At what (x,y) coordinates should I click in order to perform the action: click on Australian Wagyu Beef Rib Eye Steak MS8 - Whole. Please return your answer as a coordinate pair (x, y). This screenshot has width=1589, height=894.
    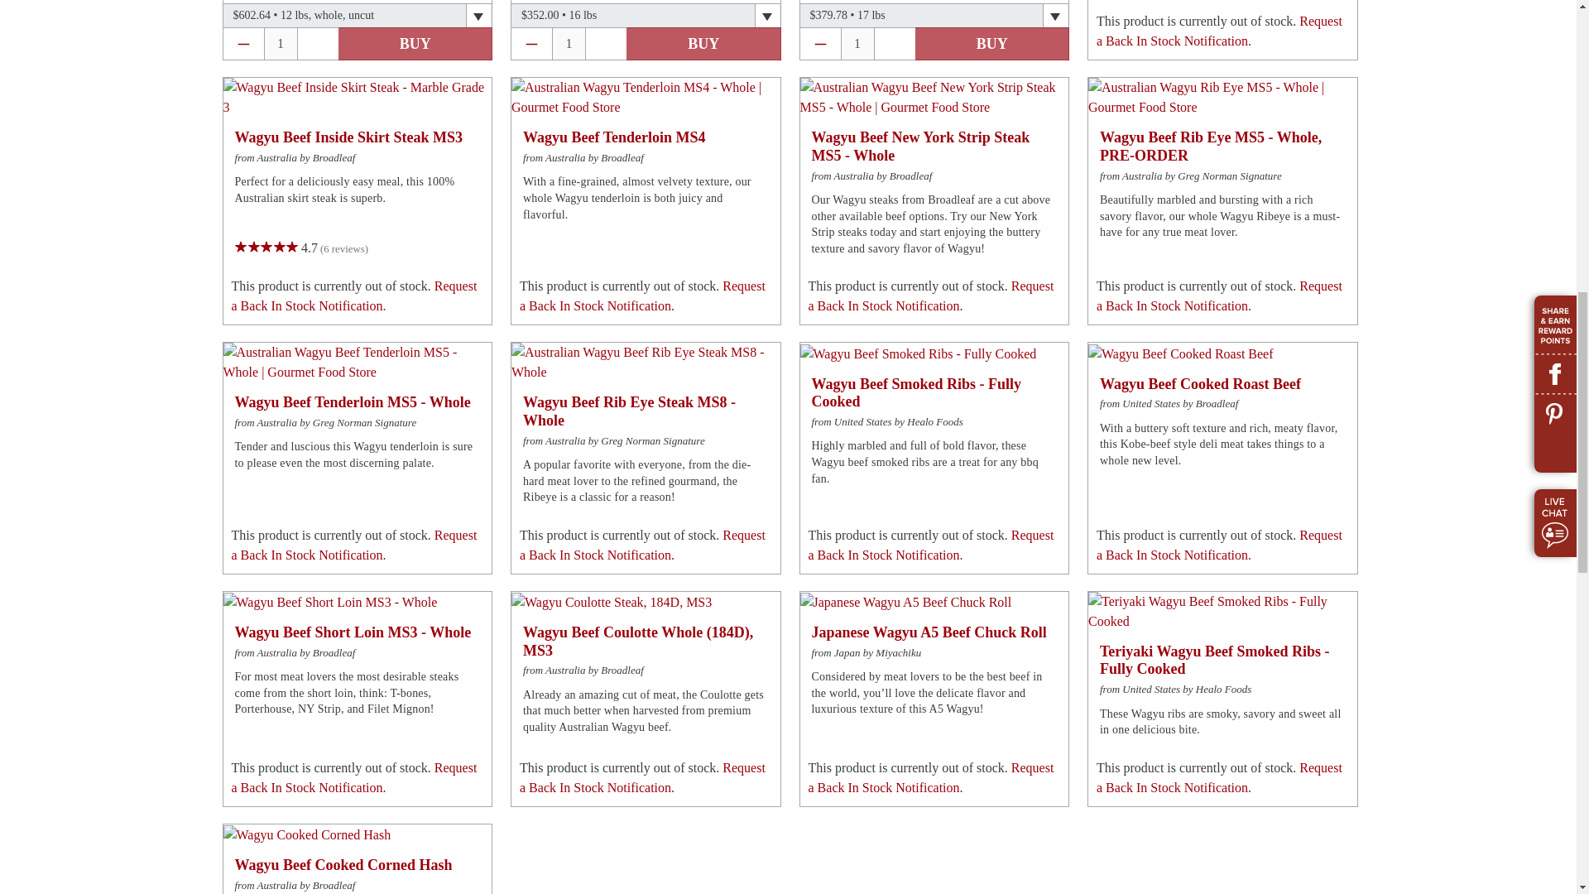
    Looking at the image, I should click on (646, 363).